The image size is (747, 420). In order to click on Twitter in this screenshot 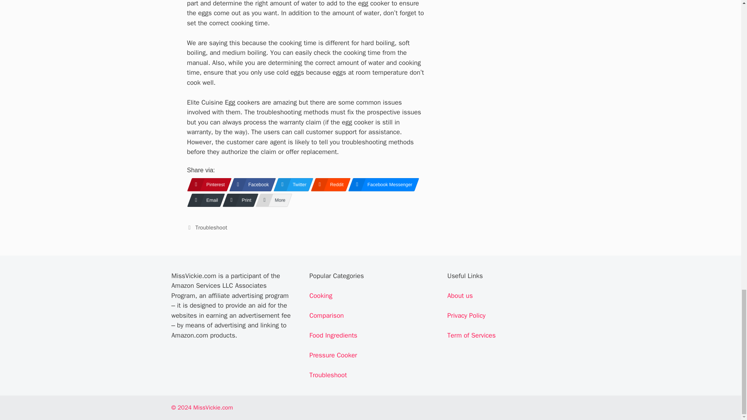, I will do `click(291, 184)`.